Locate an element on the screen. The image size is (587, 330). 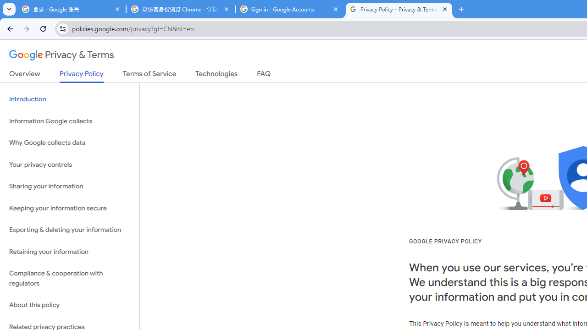
Privacy & Terms is located at coordinates (61, 55).